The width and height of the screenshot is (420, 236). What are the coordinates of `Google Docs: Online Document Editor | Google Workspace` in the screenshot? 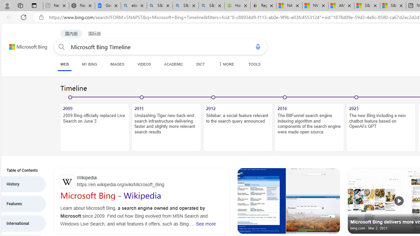 It's located at (108, 6).